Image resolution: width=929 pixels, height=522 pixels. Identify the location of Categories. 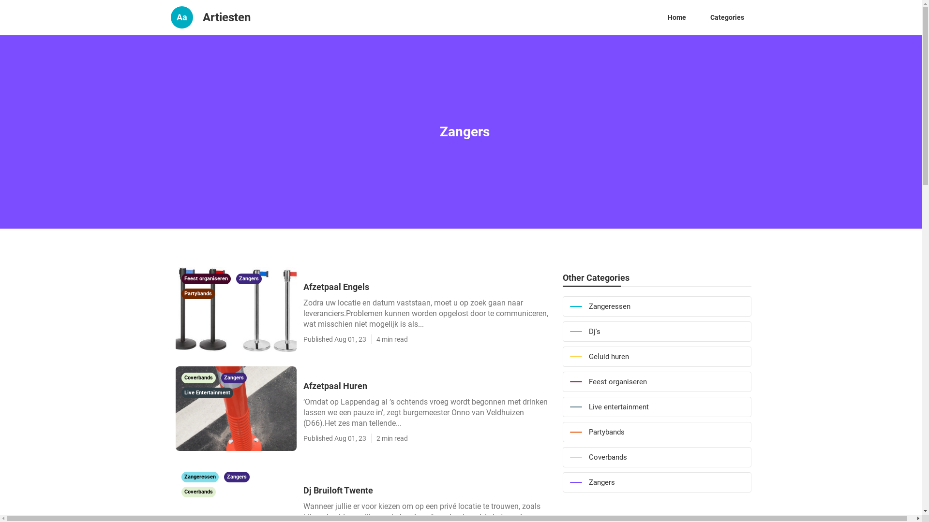
(727, 17).